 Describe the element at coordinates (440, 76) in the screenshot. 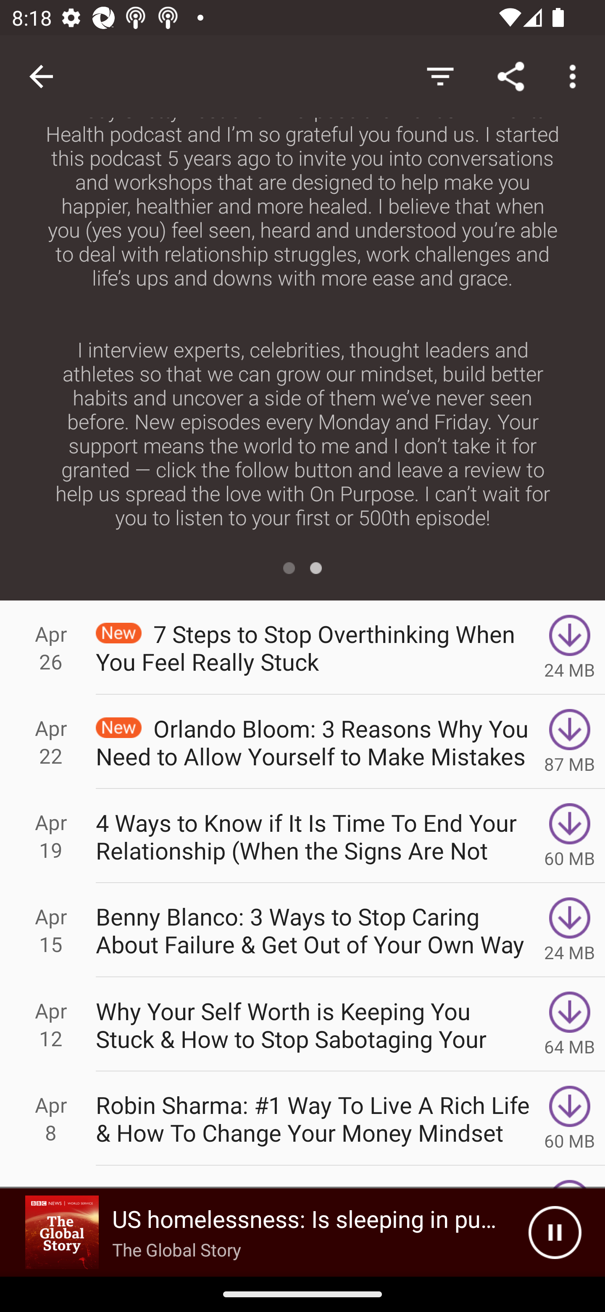

I see `Hide Episodes` at that location.